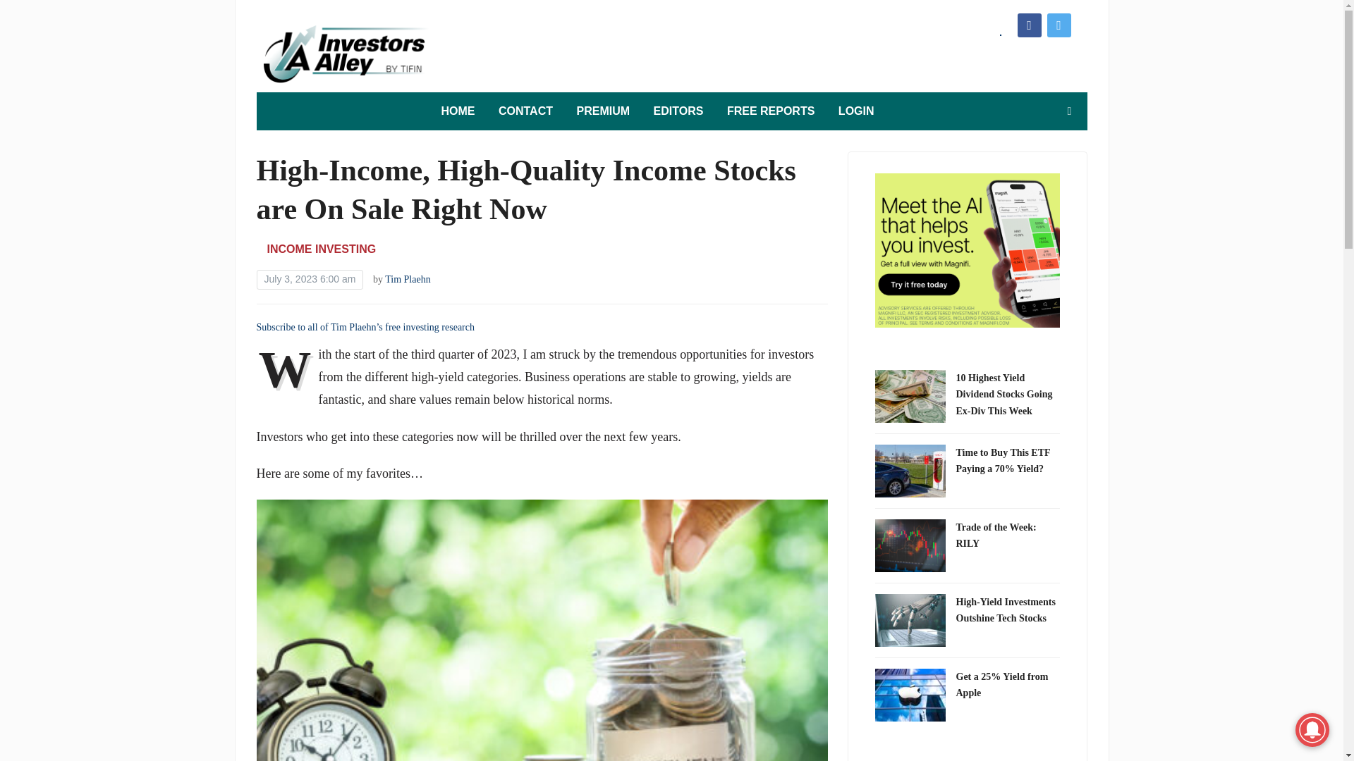 The width and height of the screenshot is (1354, 761). I want to click on Facebook, so click(1028, 24).